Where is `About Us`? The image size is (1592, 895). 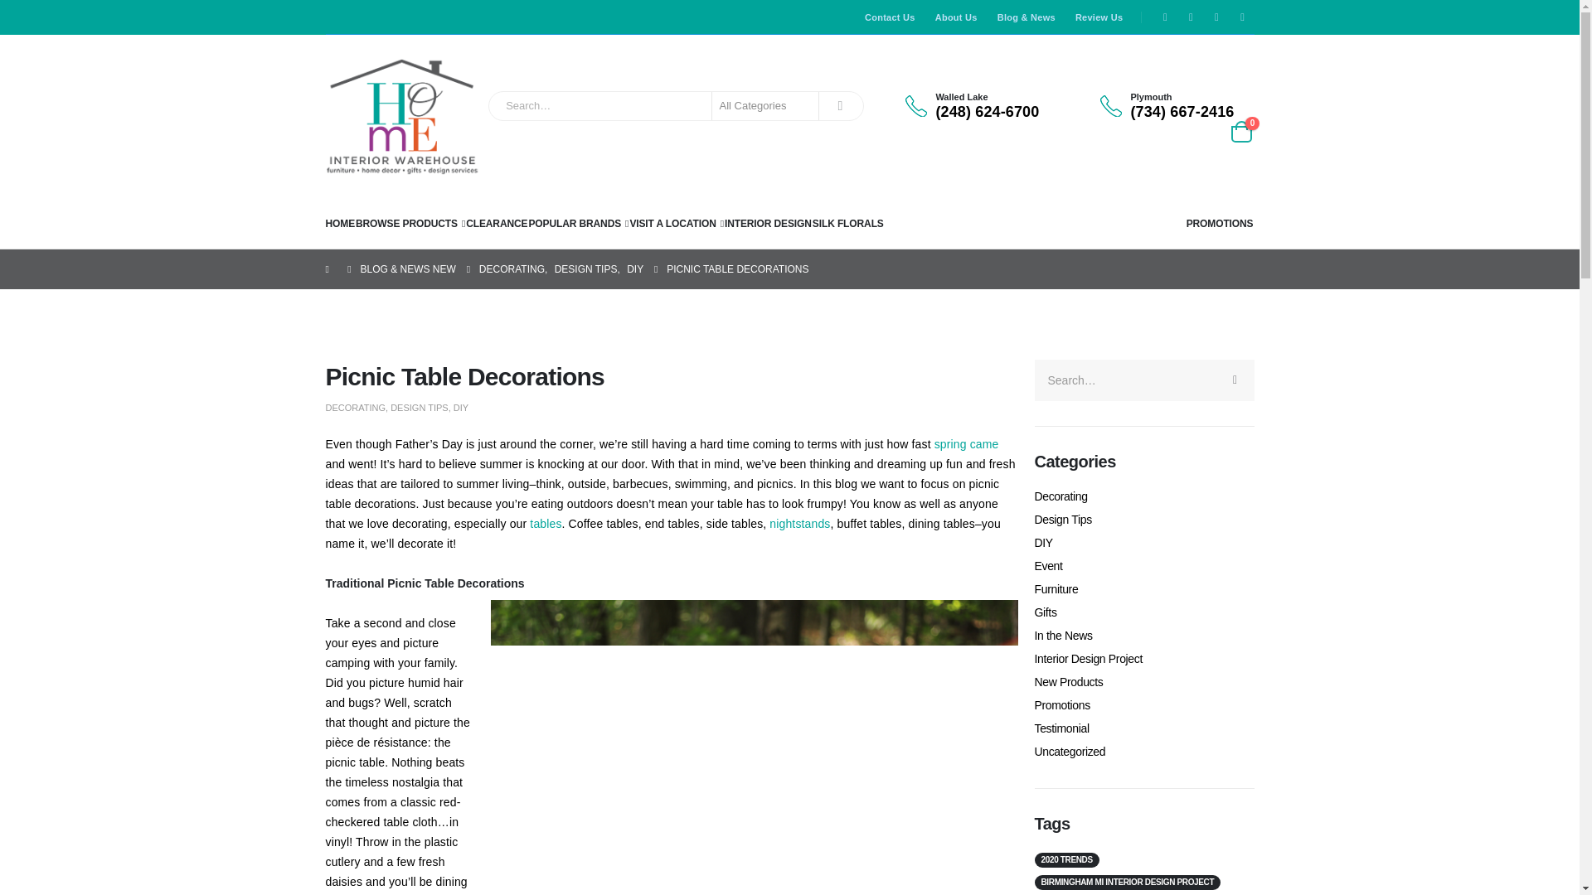 About Us is located at coordinates (952, 17).